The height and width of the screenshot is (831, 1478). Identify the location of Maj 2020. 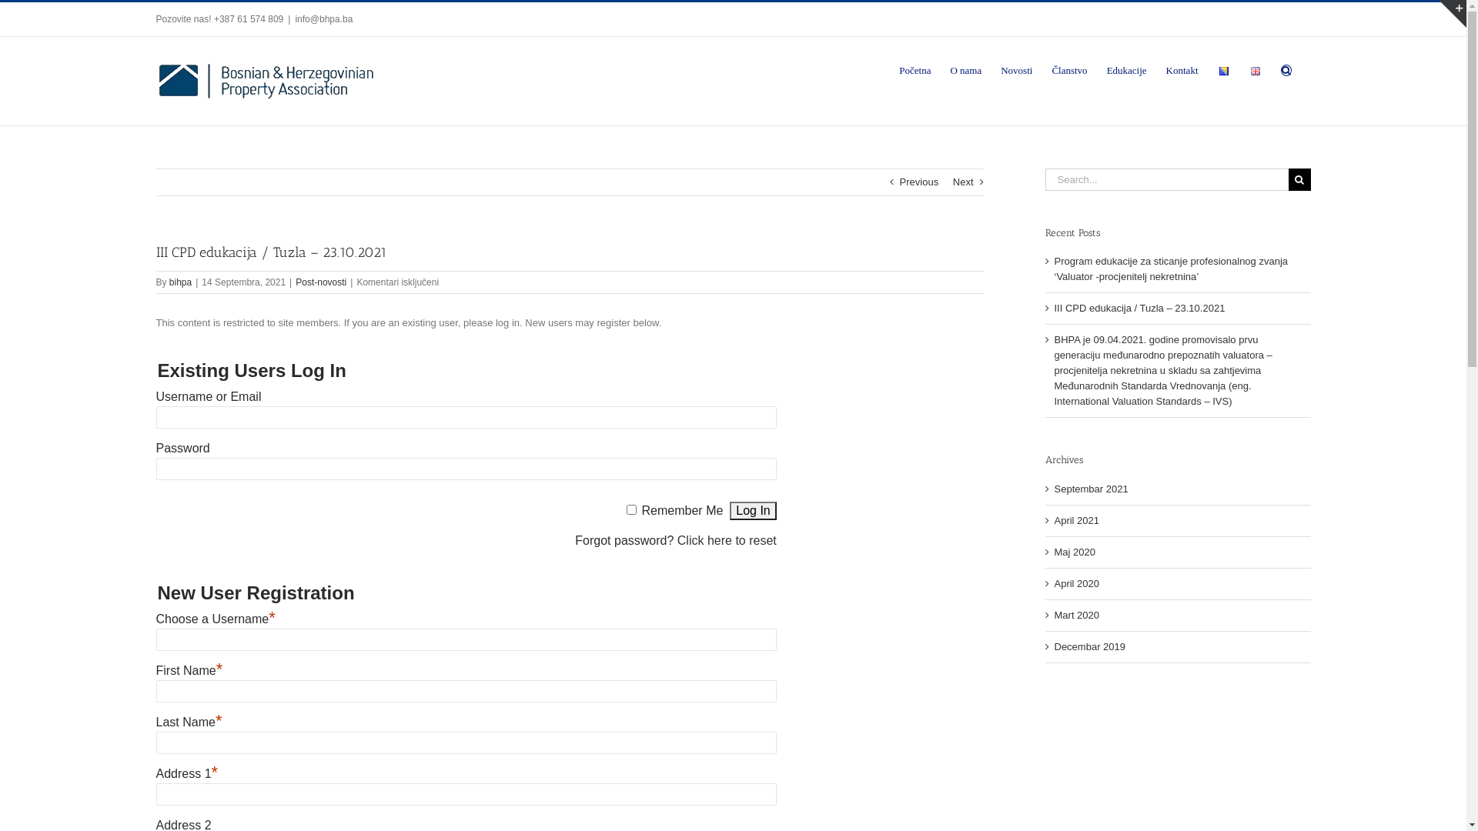
(1075, 552).